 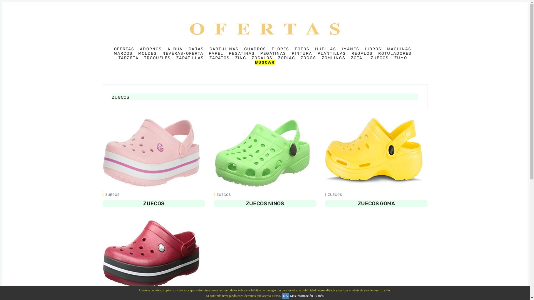 What do you see at coordinates (335, 195) in the screenshot?
I see `ZUECOS` at bounding box center [335, 195].